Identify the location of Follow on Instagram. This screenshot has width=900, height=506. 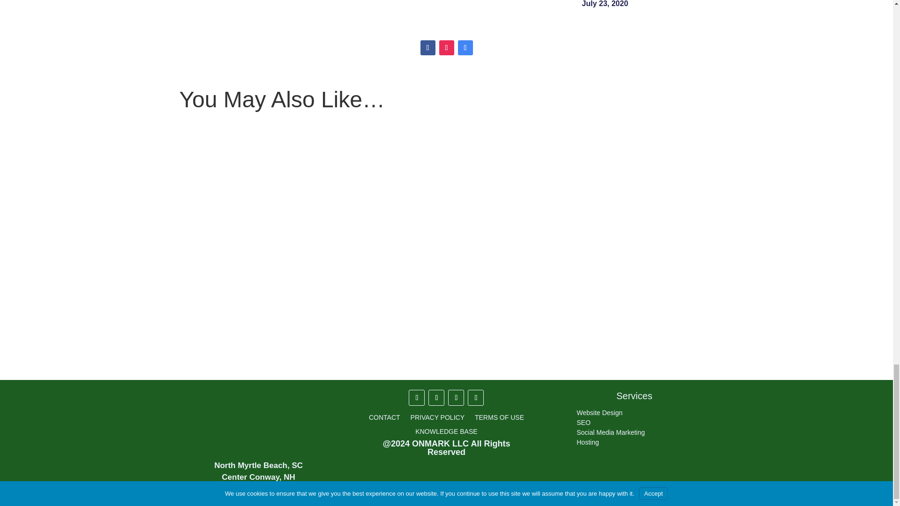
(446, 48).